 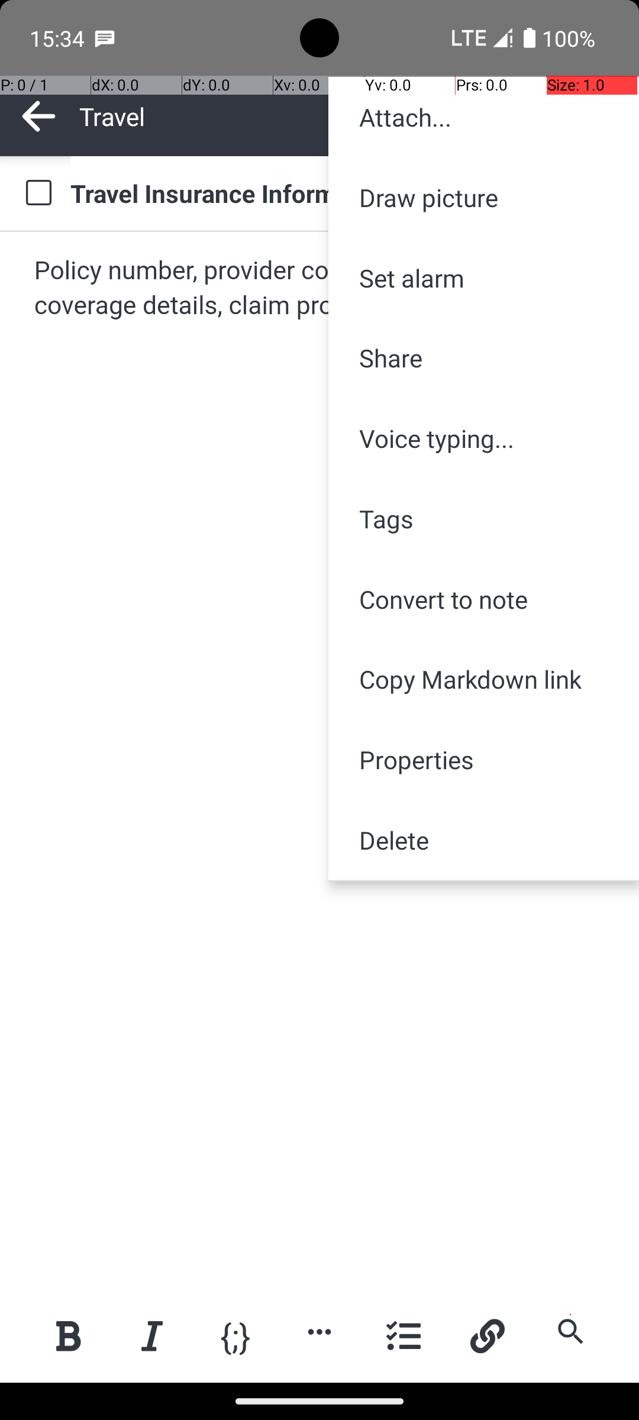 I want to click on Copy Markdown link, so click(x=484, y=679).